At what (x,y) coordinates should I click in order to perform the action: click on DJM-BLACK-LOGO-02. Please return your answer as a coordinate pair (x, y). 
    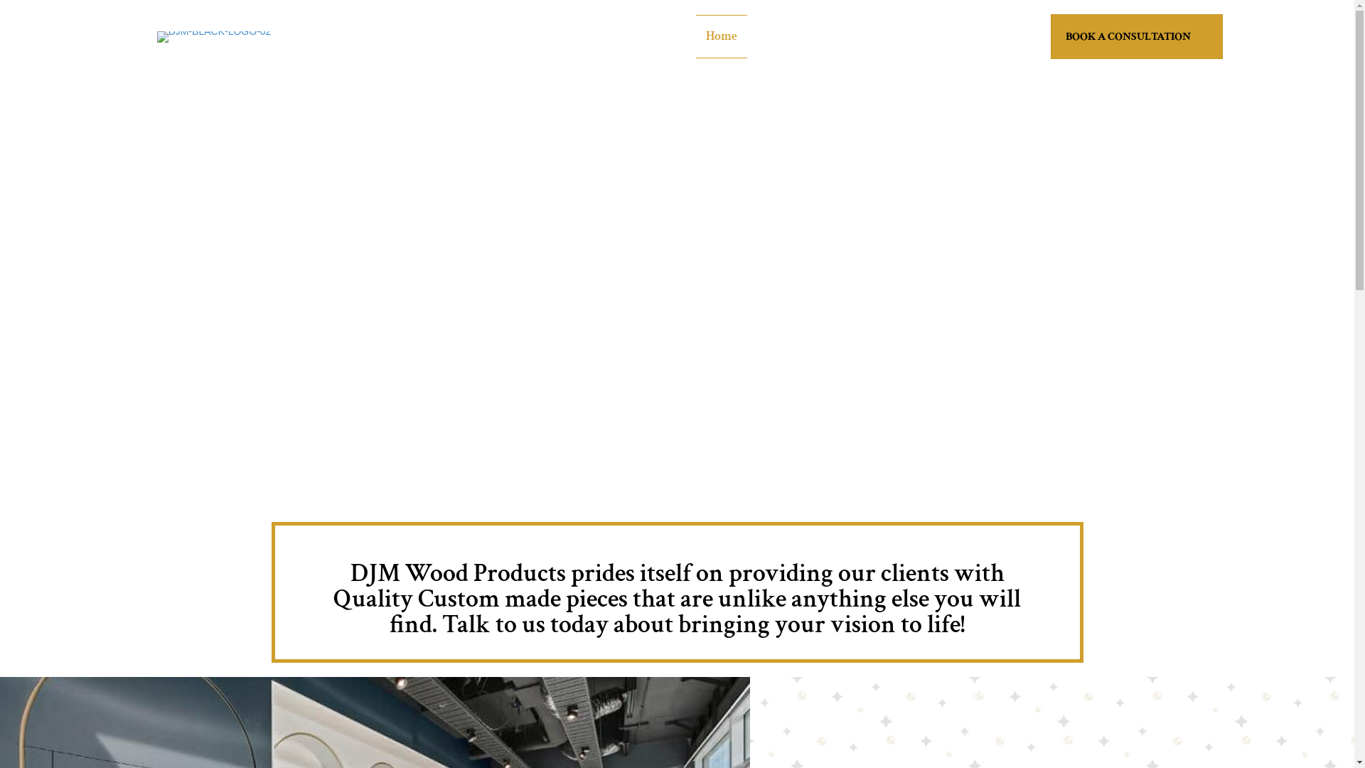
    Looking at the image, I should click on (215, 37).